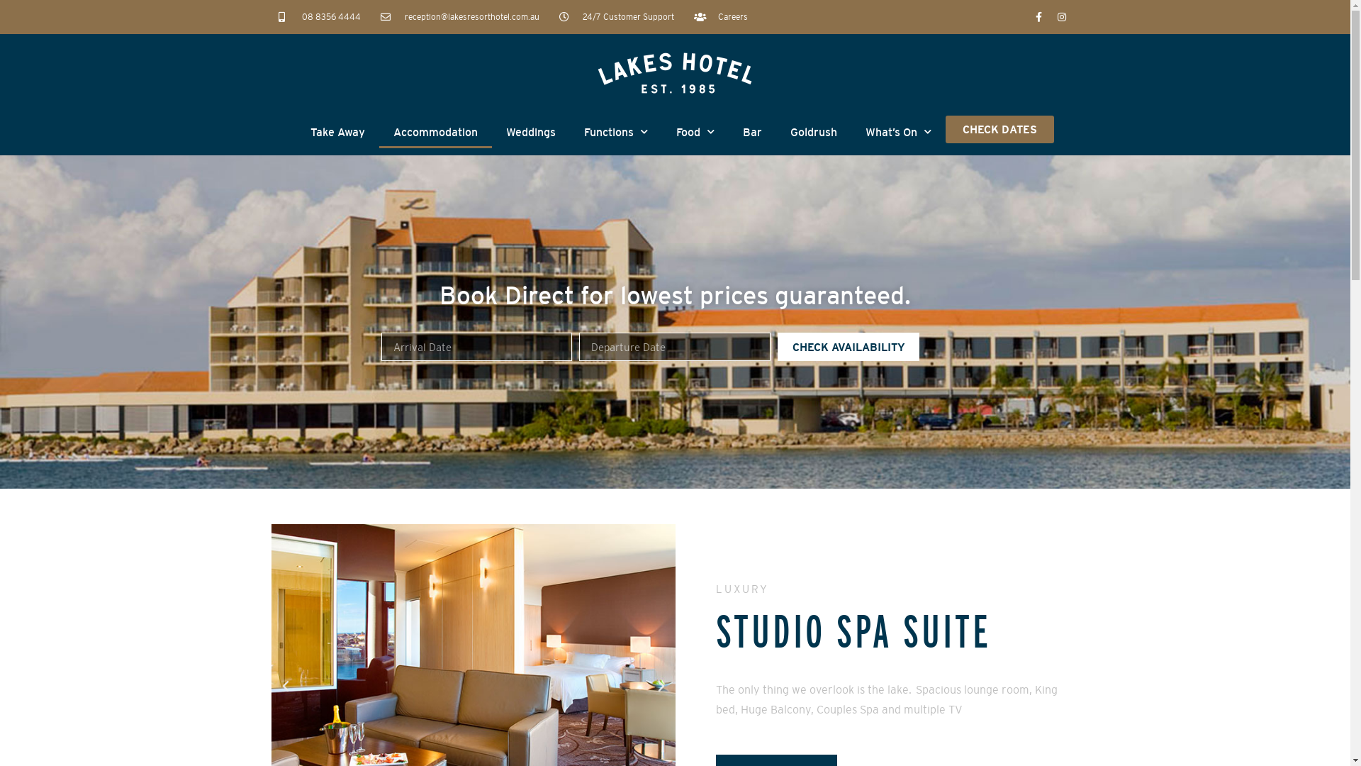 Image resolution: width=1361 pixels, height=766 pixels. What do you see at coordinates (695, 132) in the screenshot?
I see `Food` at bounding box center [695, 132].